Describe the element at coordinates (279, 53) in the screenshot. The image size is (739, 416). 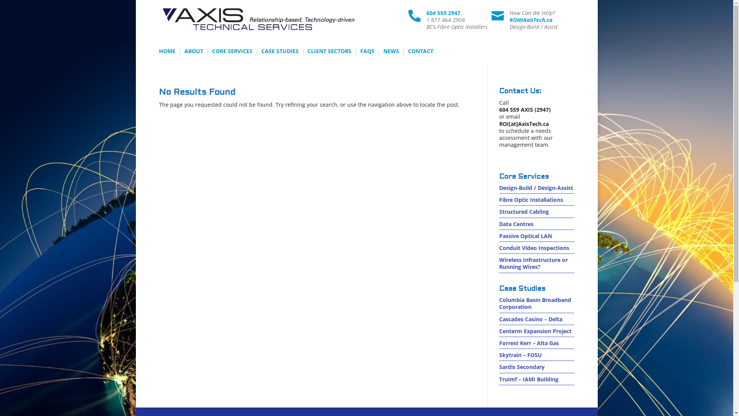
I see `CASE STUDIES` at that location.